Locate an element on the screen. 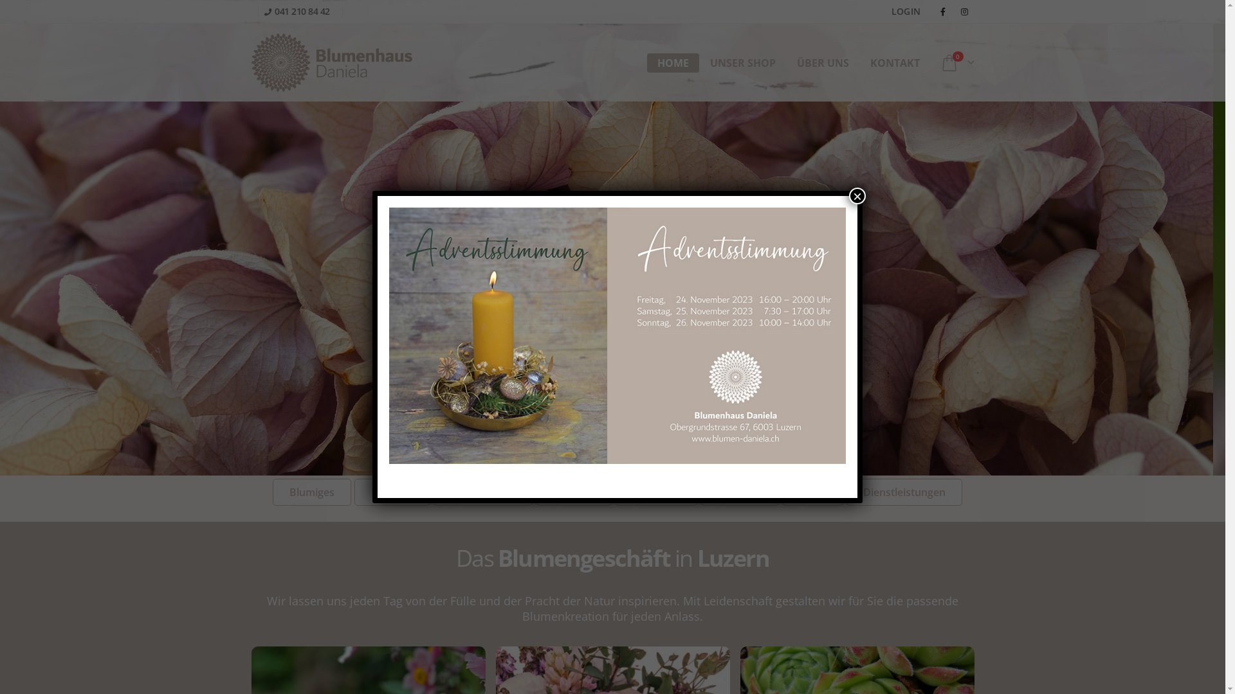 The width and height of the screenshot is (1235, 694). Blumen Abos is located at coordinates (483, 492).